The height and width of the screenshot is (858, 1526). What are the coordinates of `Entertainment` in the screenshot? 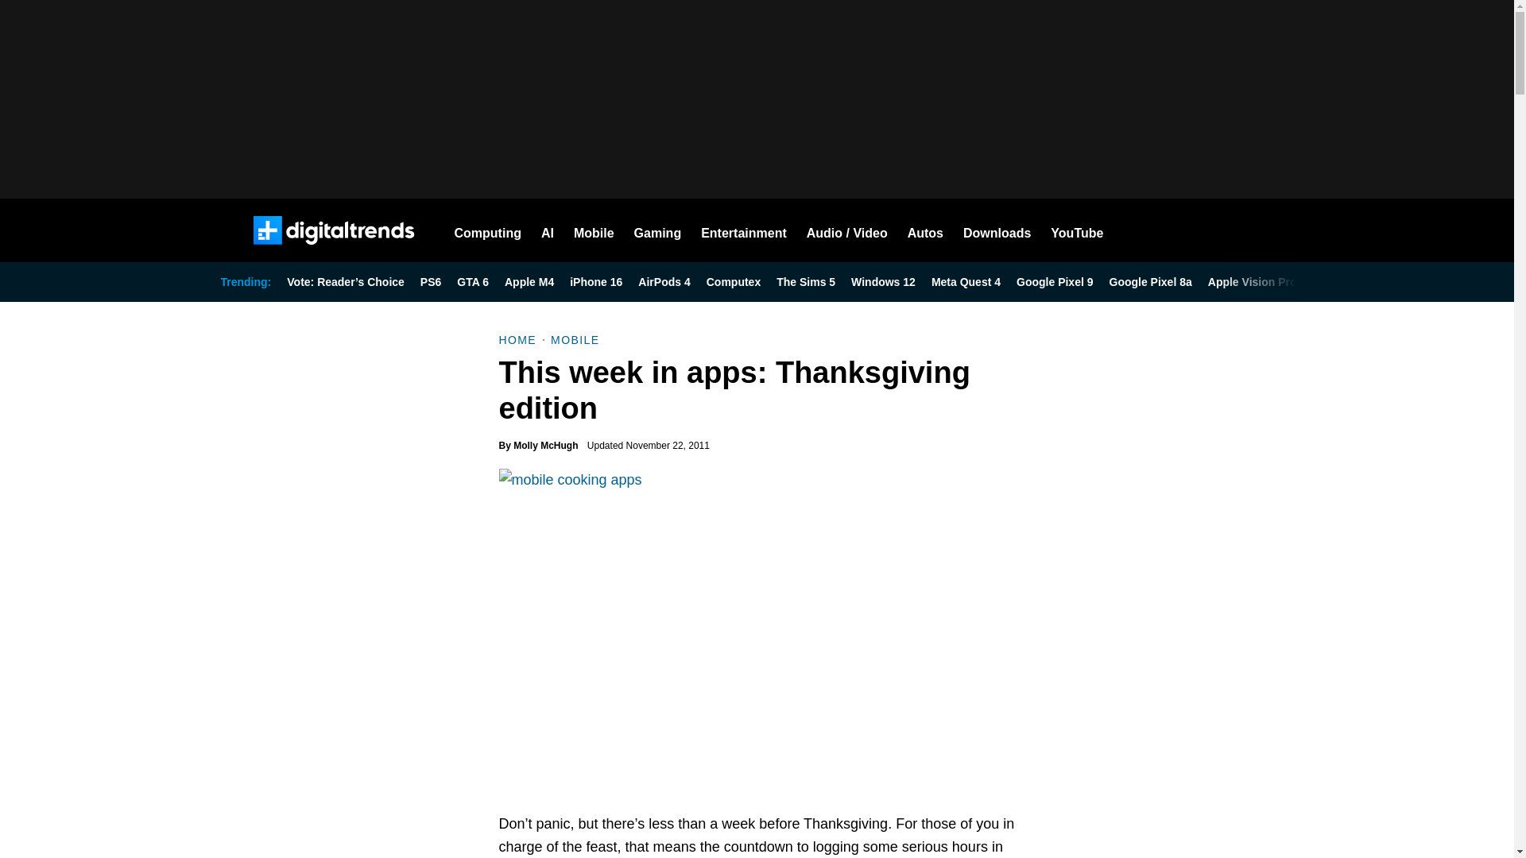 It's located at (744, 230).